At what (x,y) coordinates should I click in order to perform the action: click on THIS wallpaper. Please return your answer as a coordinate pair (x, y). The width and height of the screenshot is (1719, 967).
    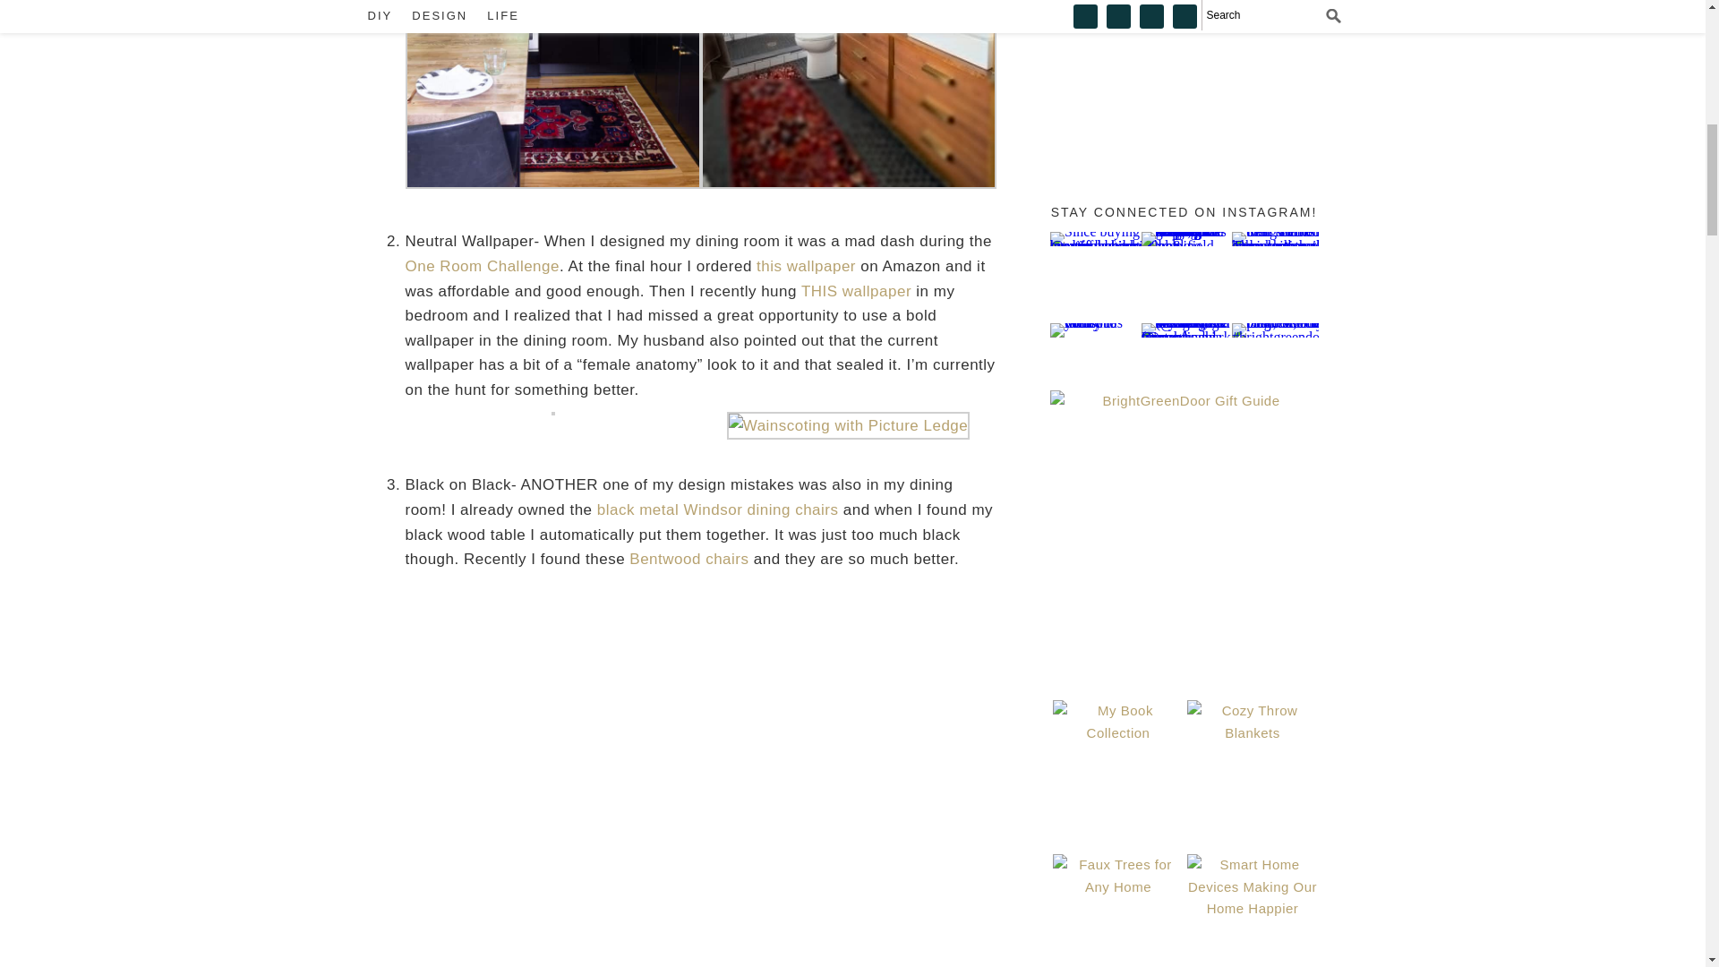
    Looking at the image, I should click on (856, 291).